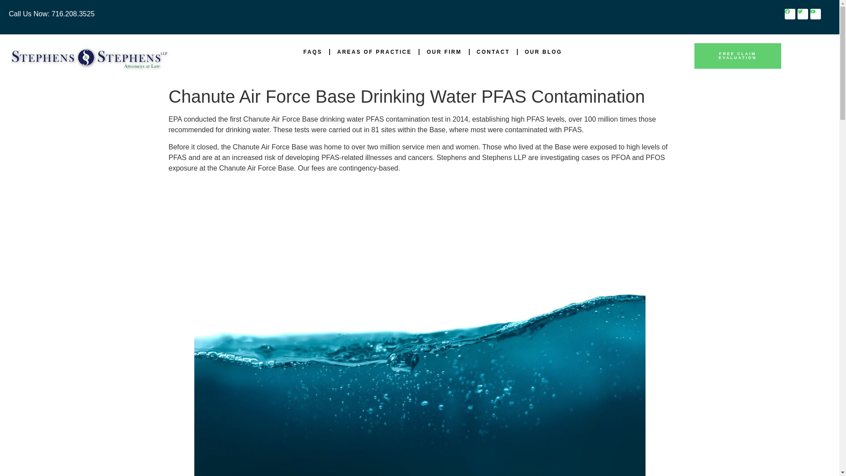  I want to click on 716.208.3525, so click(71, 13).